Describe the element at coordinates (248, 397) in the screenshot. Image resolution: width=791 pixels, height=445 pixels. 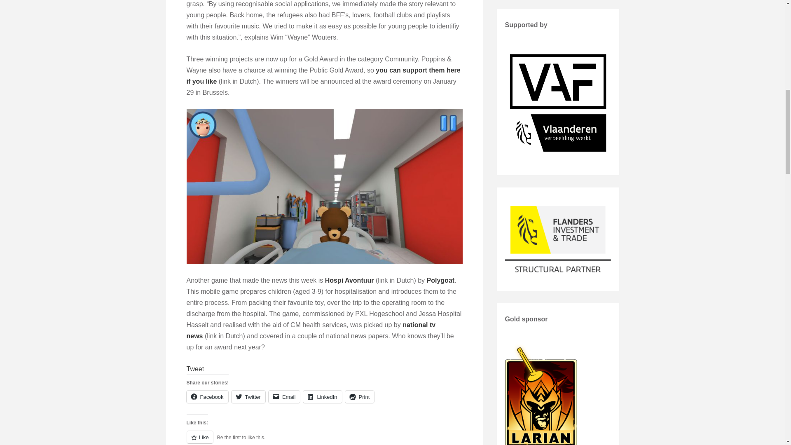
I see `Twitter` at that location.